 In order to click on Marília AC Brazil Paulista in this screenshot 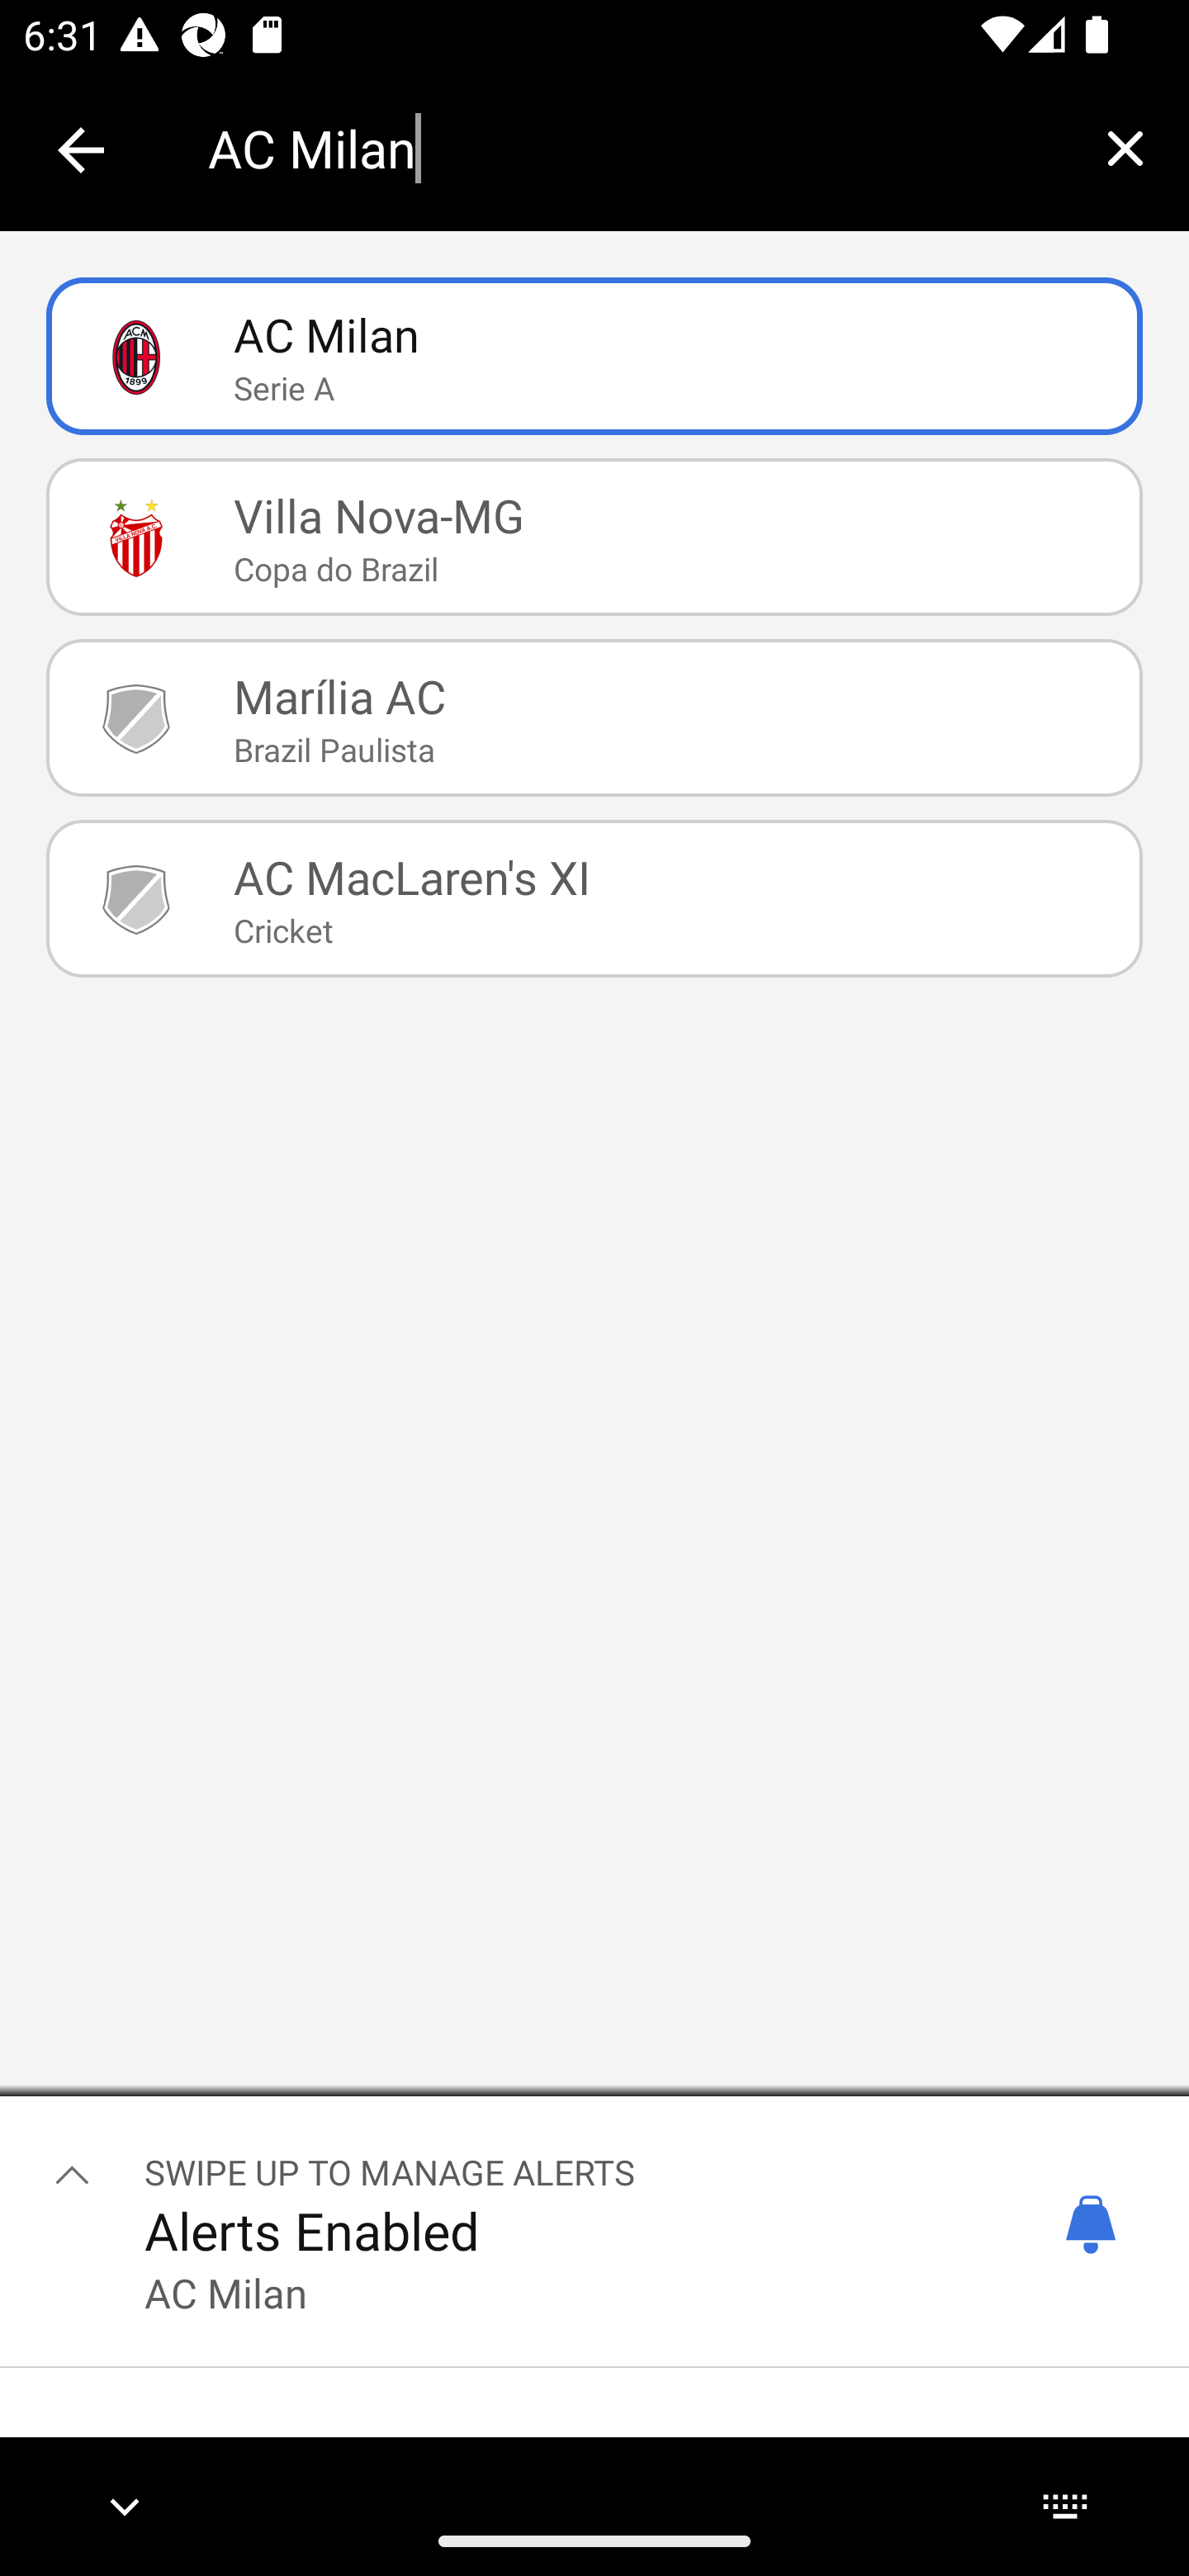, I will do `click(594, 717)`.